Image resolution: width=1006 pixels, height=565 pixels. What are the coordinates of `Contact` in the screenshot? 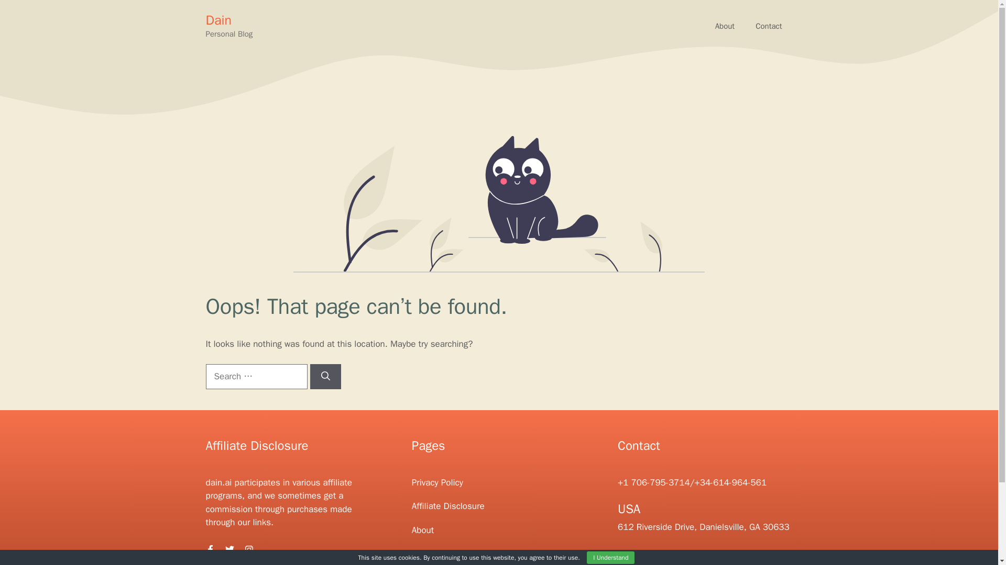 It's located at (769, 26).